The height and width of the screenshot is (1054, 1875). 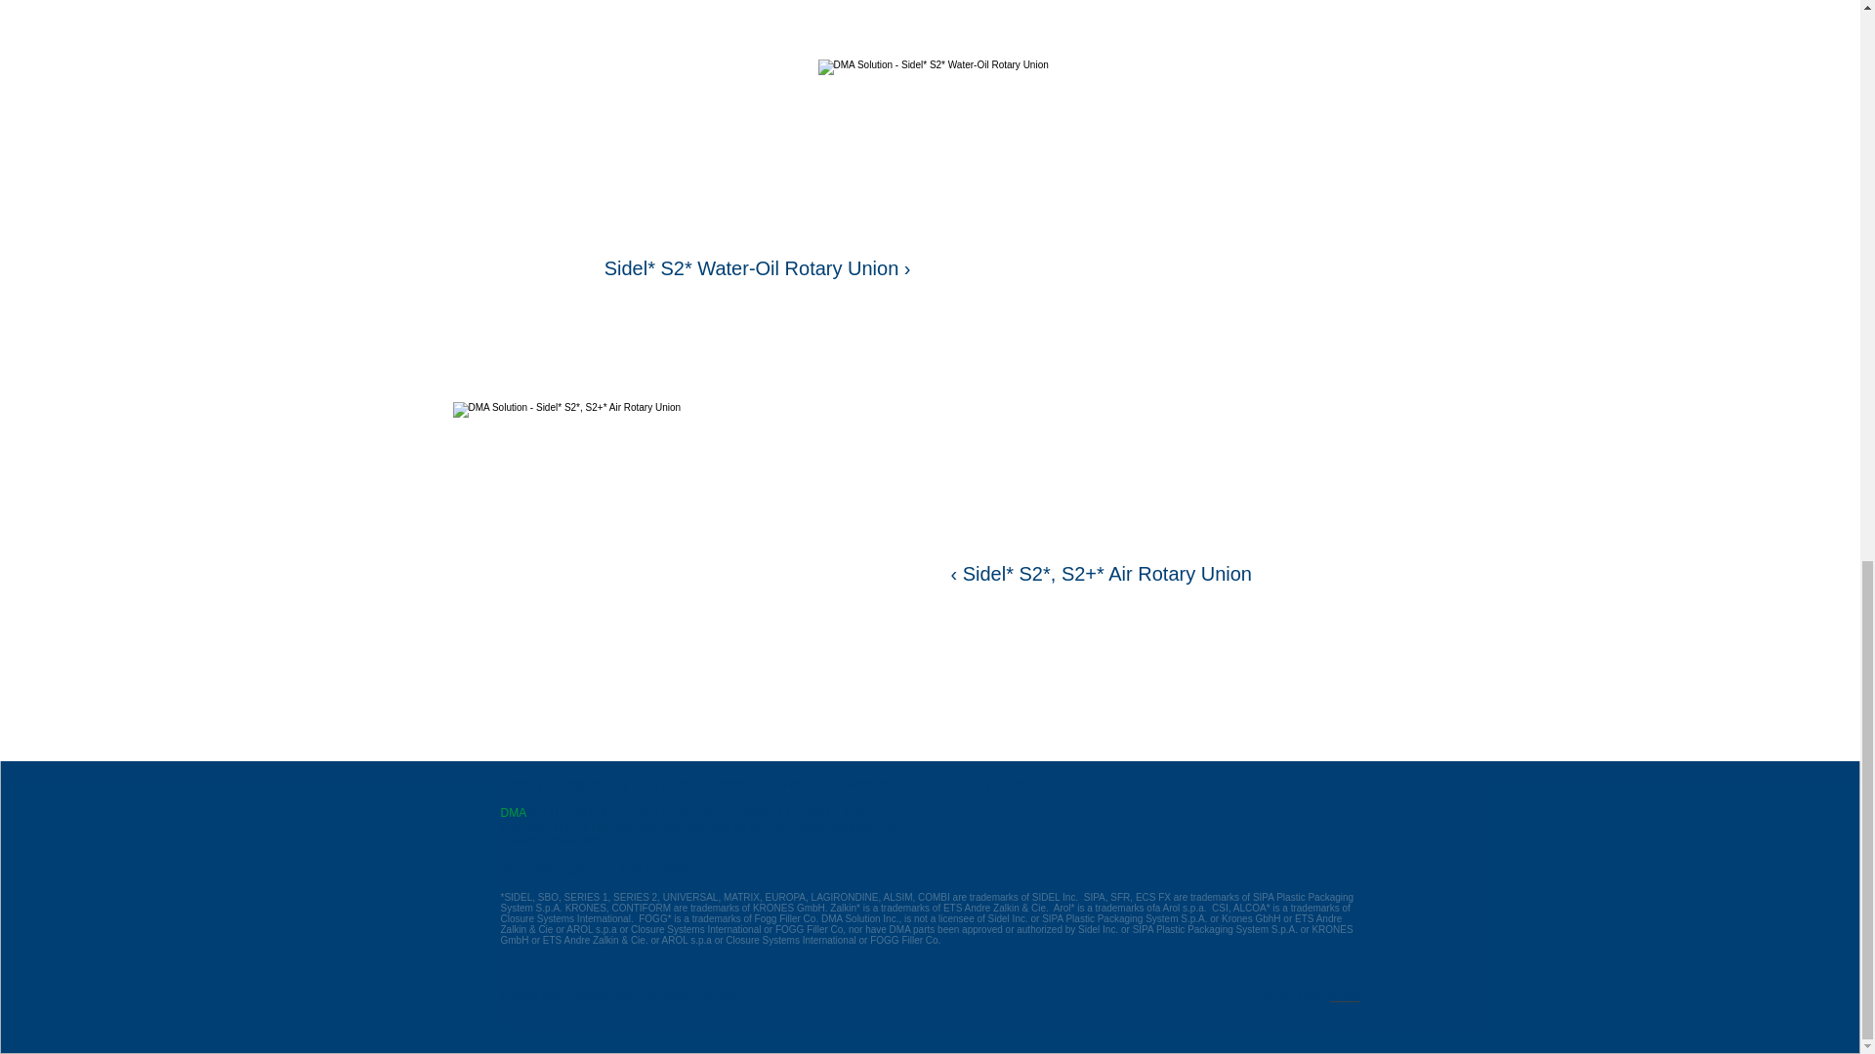 What do you see at coordinates (1345, 996) in the screenshot?
I see `Krafix` at bounding box center [1345, 996].